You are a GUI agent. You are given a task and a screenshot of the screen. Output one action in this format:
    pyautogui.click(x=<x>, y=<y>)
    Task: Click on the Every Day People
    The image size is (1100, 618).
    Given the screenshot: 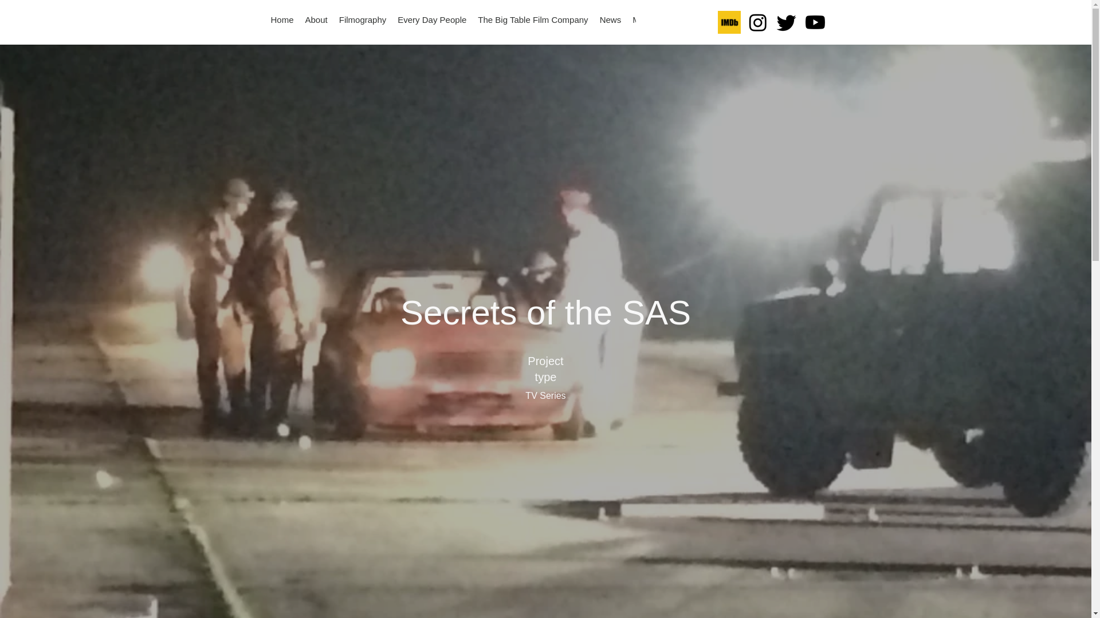 What is the action you would take?
    pyautogui.click(x=431, y=23)
    